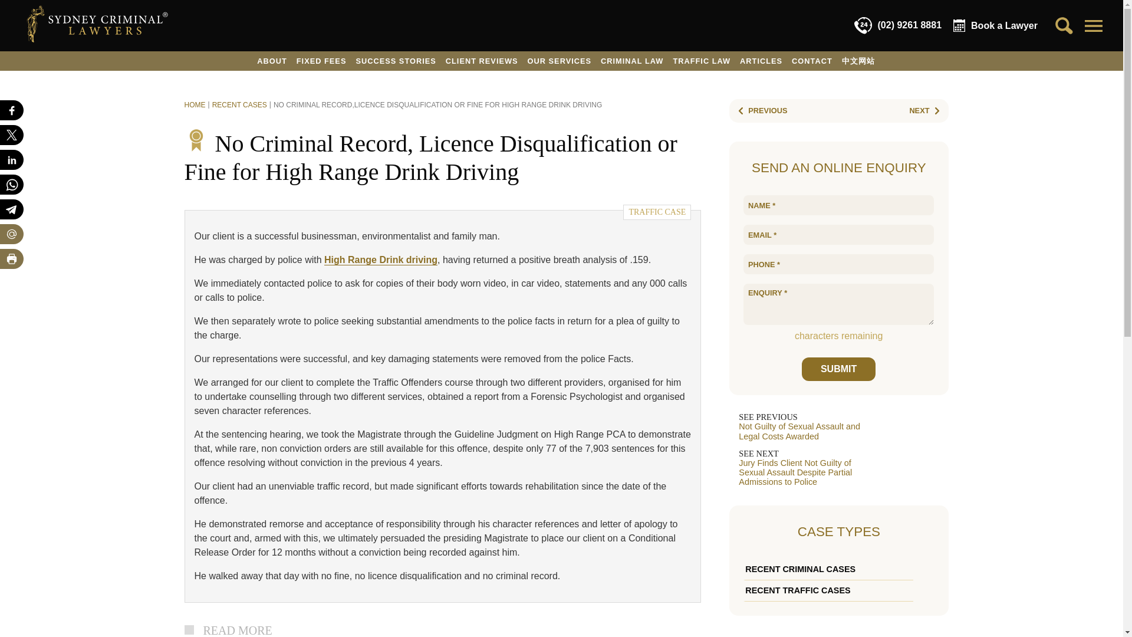 This screenshot has height=637, width=1132. What do you see at coordinates (194, 104) in the screenshot?
I see `Home` at bounding box center [194, 104].